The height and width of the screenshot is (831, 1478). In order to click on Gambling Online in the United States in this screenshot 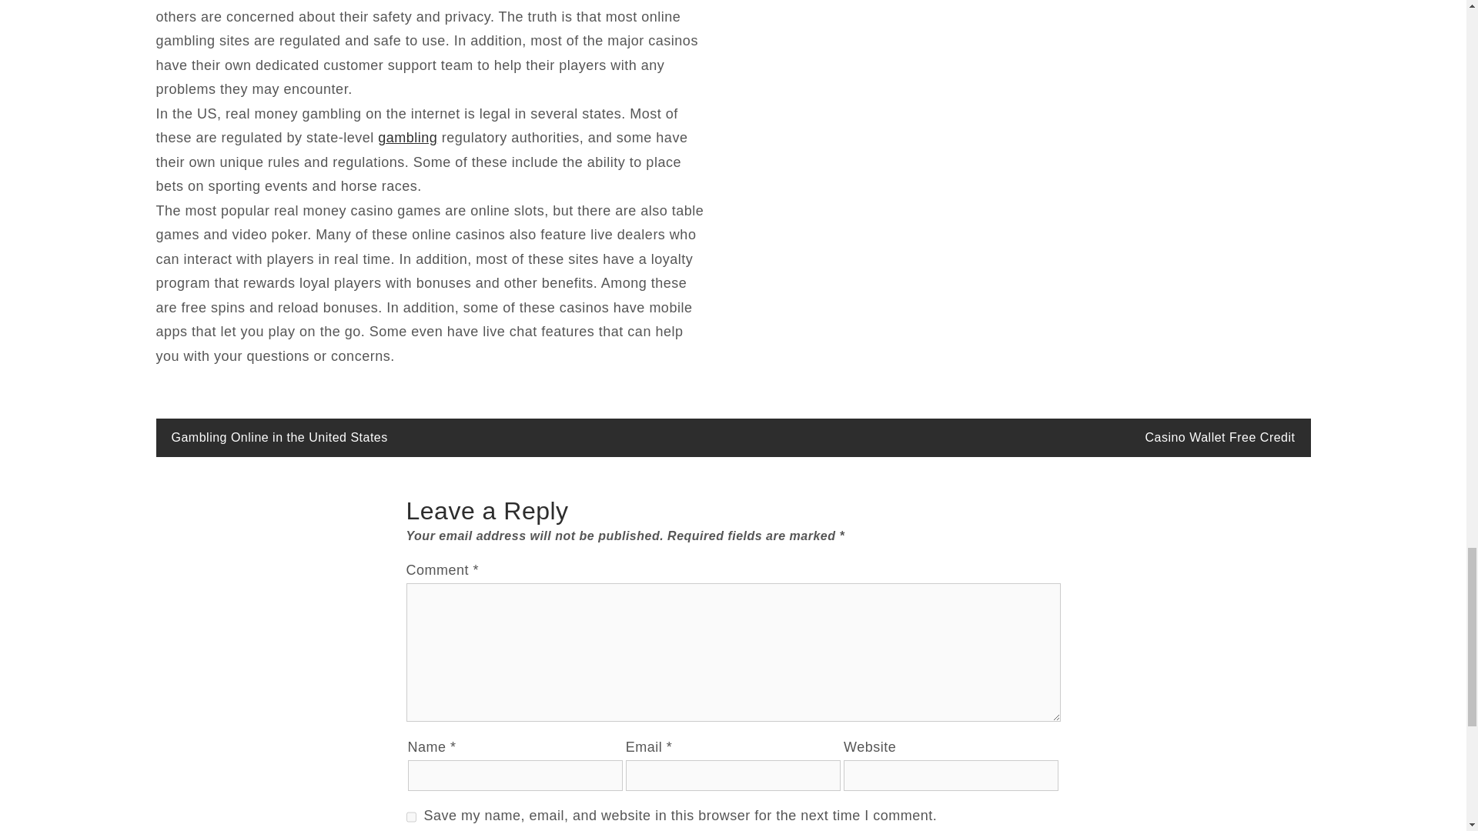, I will do `click(279, 437)`.